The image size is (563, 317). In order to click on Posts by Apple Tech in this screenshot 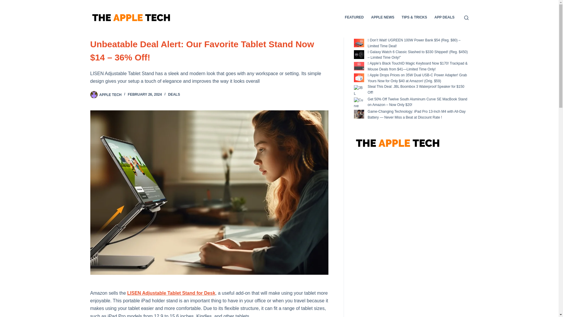, I will do `click(110, 95)`.